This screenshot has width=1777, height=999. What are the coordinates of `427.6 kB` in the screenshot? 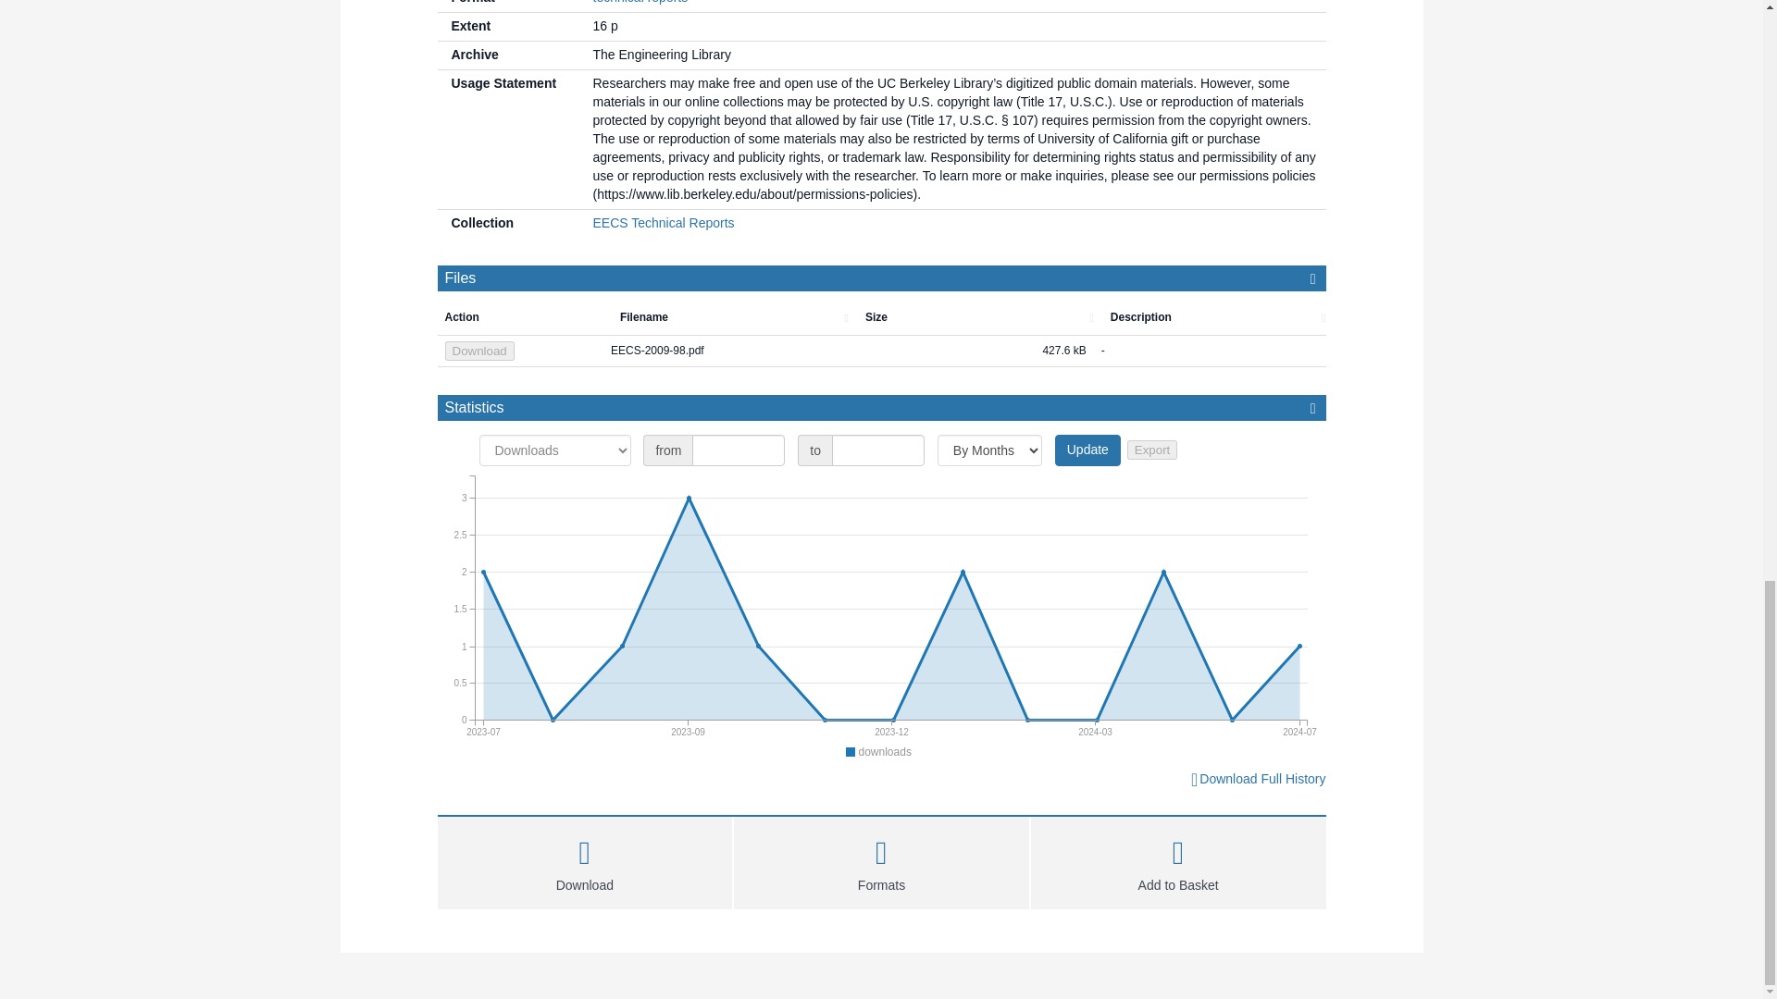 It's located at (972, 351).